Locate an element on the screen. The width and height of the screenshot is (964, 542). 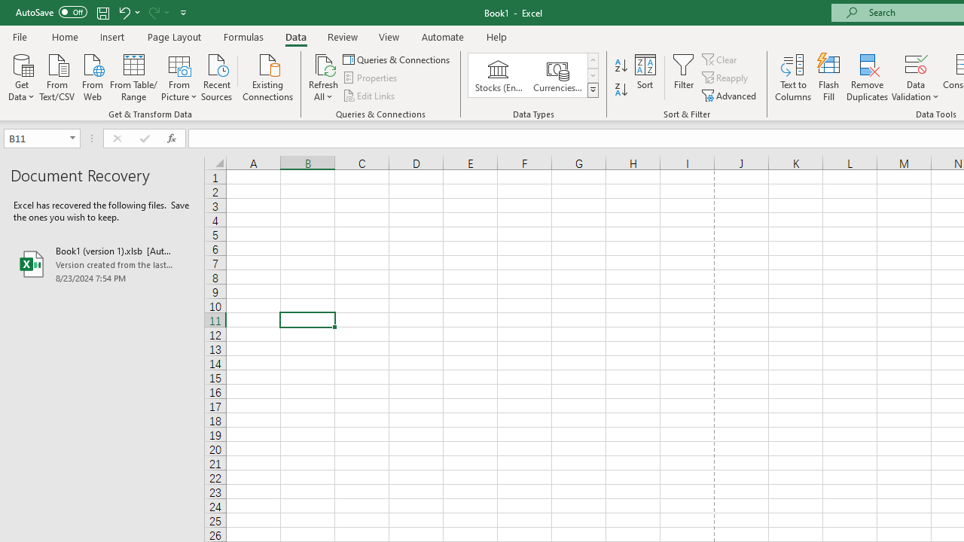
From Picture is located at coordinates (179, 76).